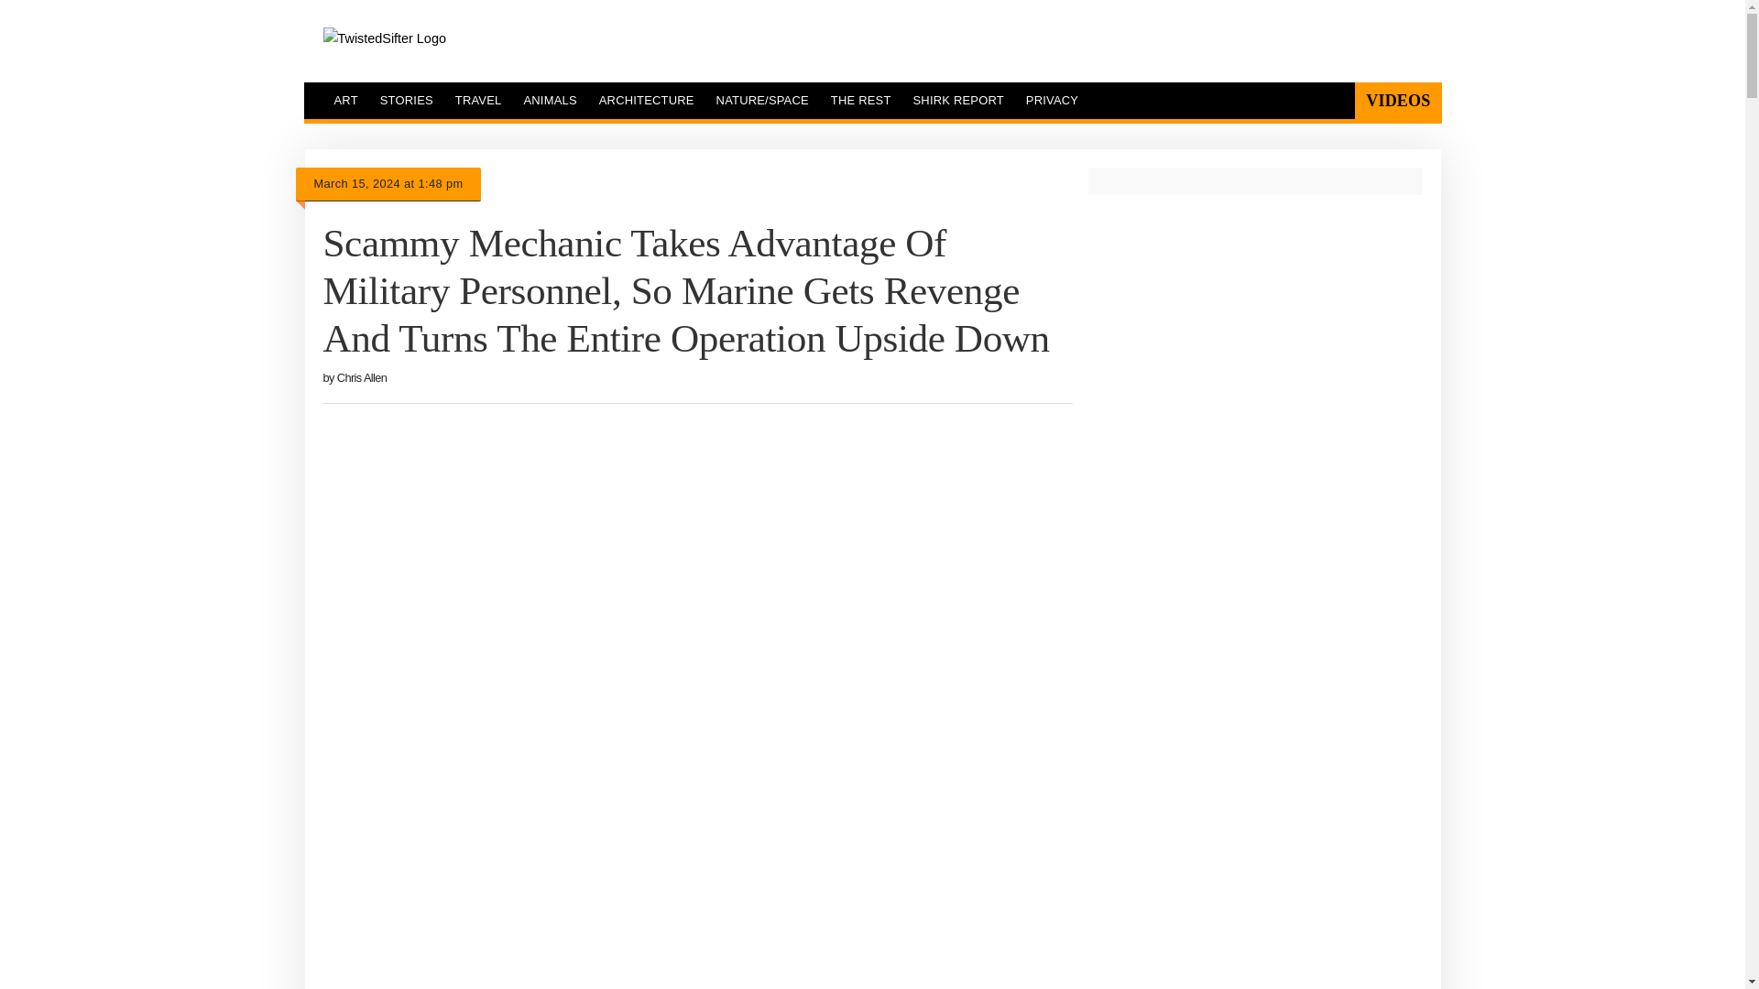 The image size is (1759, 989). What do you see at coordinates (860, 100) in the screenshot?
I see `THE REST` at bounding box center [860, 100].